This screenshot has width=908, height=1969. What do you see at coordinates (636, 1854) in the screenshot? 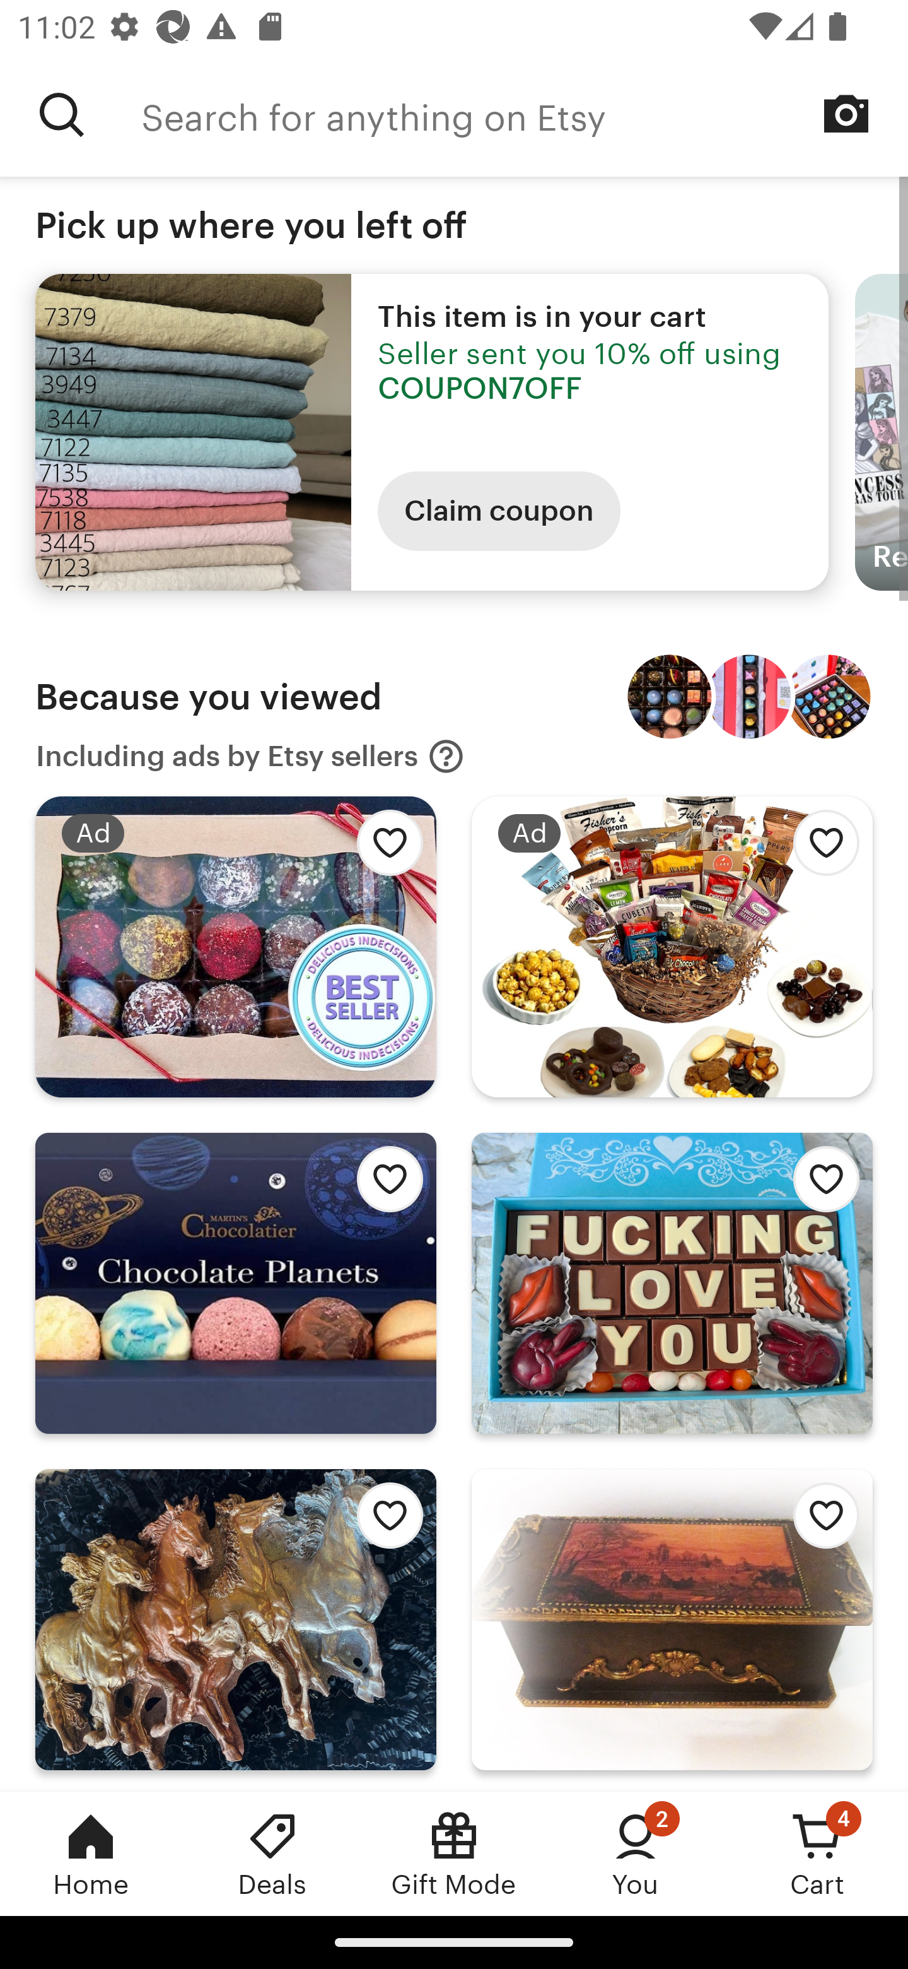
I see `You, 2 new notifications You` at bounding box center [636, 1854].